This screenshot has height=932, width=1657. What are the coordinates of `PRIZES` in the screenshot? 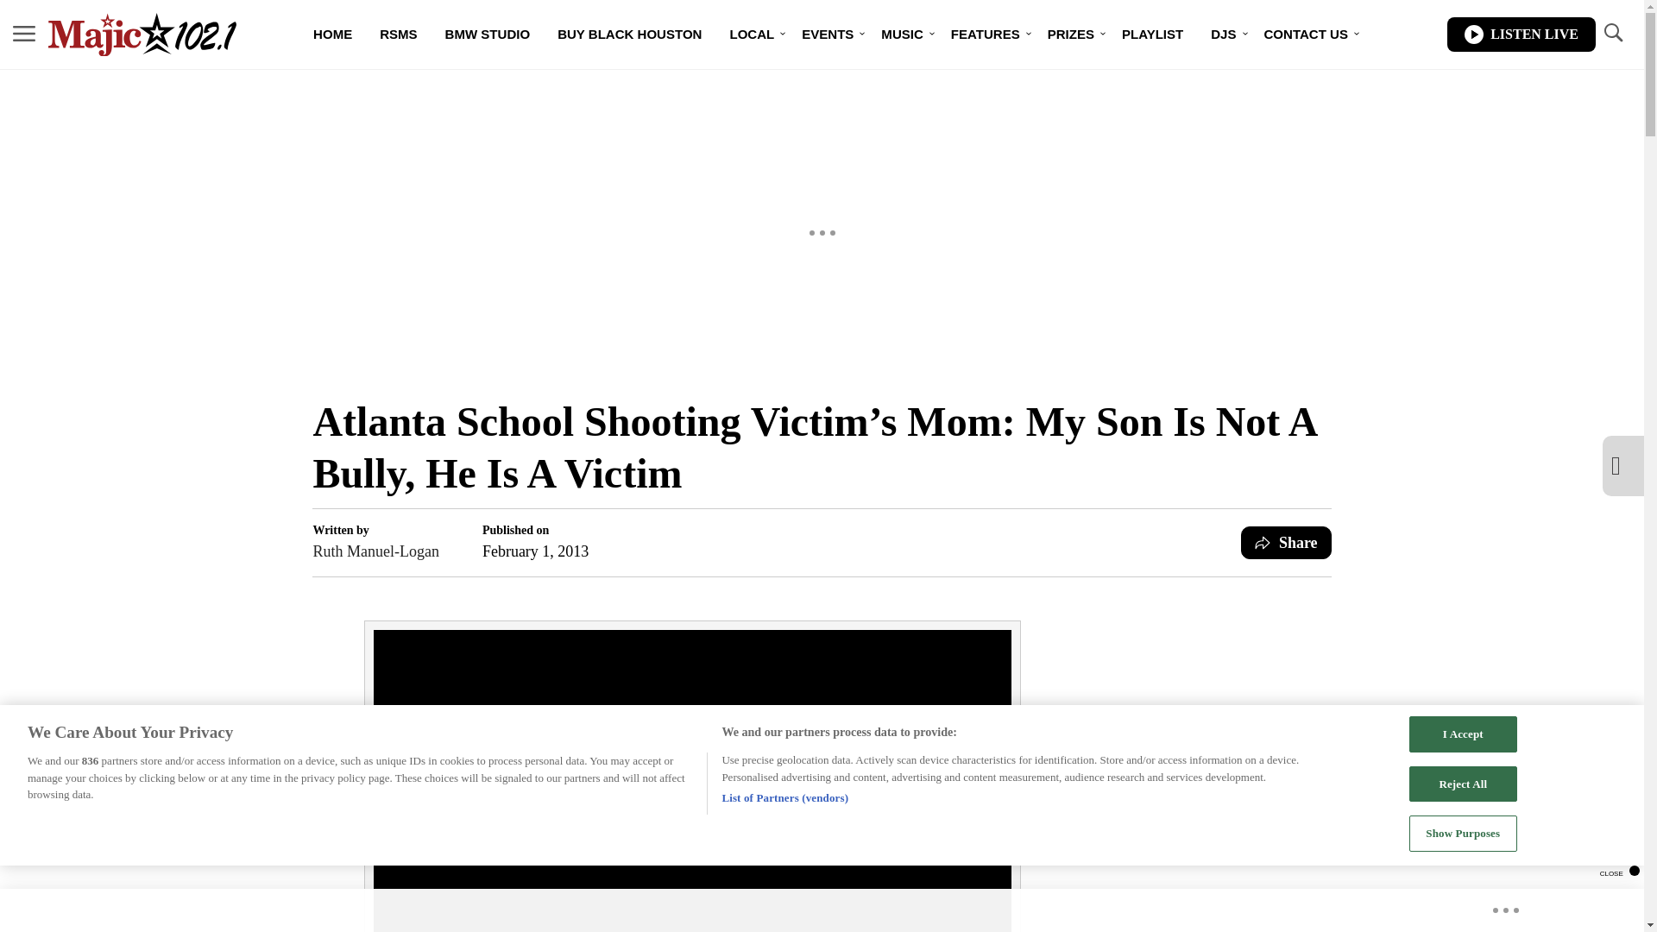 It's located at (1071, 35).